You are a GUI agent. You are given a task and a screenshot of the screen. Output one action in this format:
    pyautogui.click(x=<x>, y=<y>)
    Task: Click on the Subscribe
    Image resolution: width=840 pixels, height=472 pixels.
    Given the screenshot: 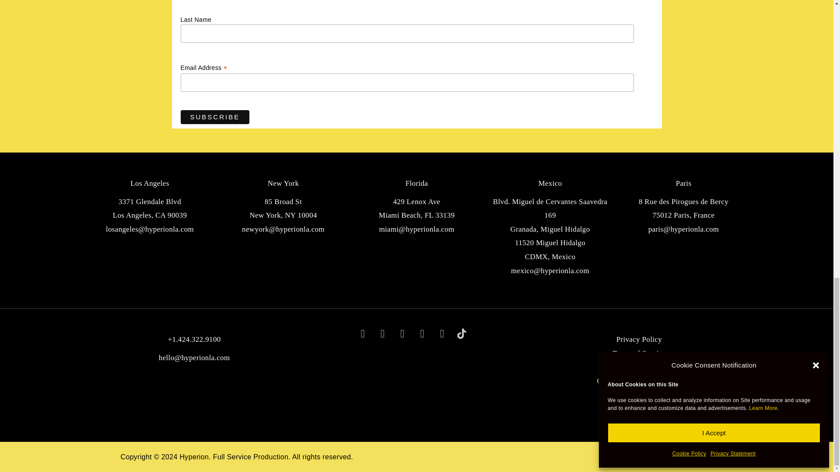 What is the action you would take?
    pyautogui.click(x=215, y=117)
    